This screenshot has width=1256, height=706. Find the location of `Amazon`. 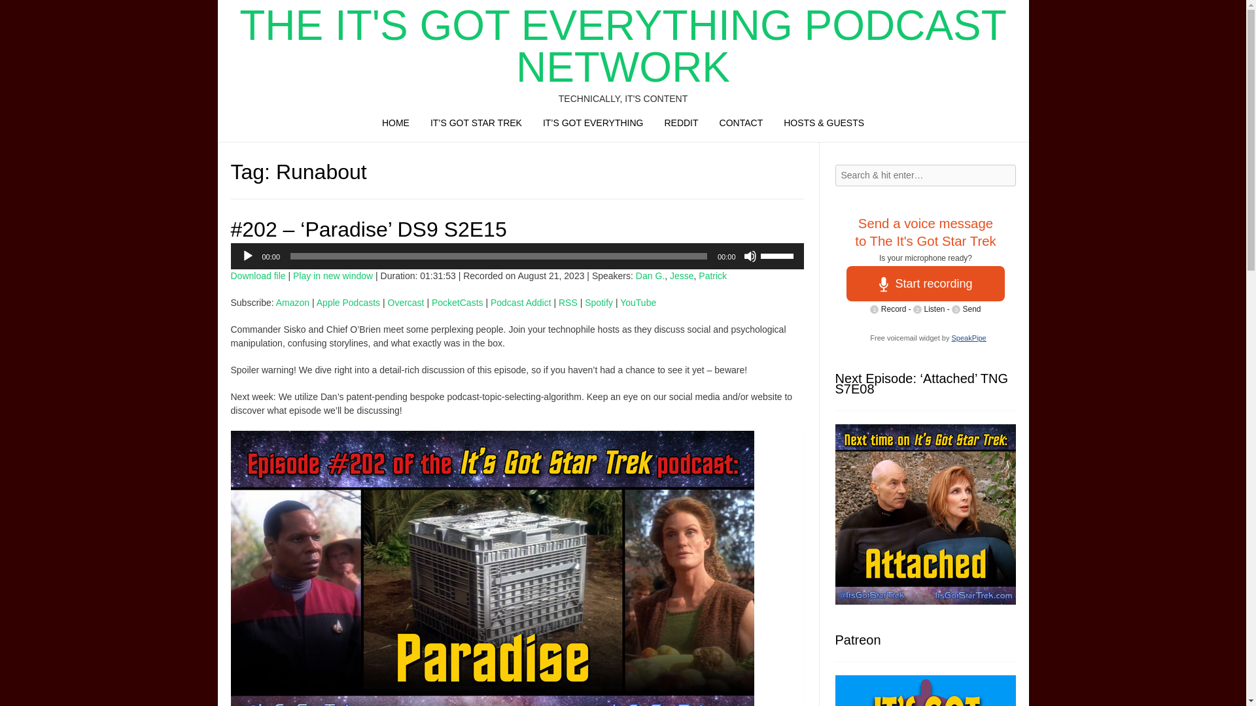

Amazon is located at coordinates (292, 302).